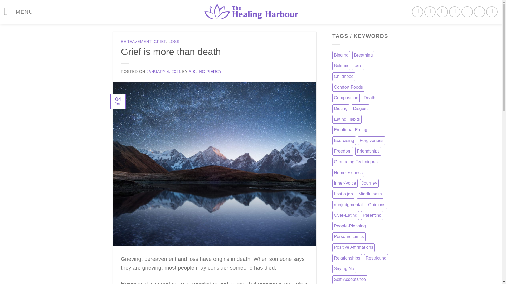 The width and height of the screenshot is (506, 284). Describe the element at coordinates (164, 71) in the screenshot. I see `JANUARY 4, 2021` at that location.